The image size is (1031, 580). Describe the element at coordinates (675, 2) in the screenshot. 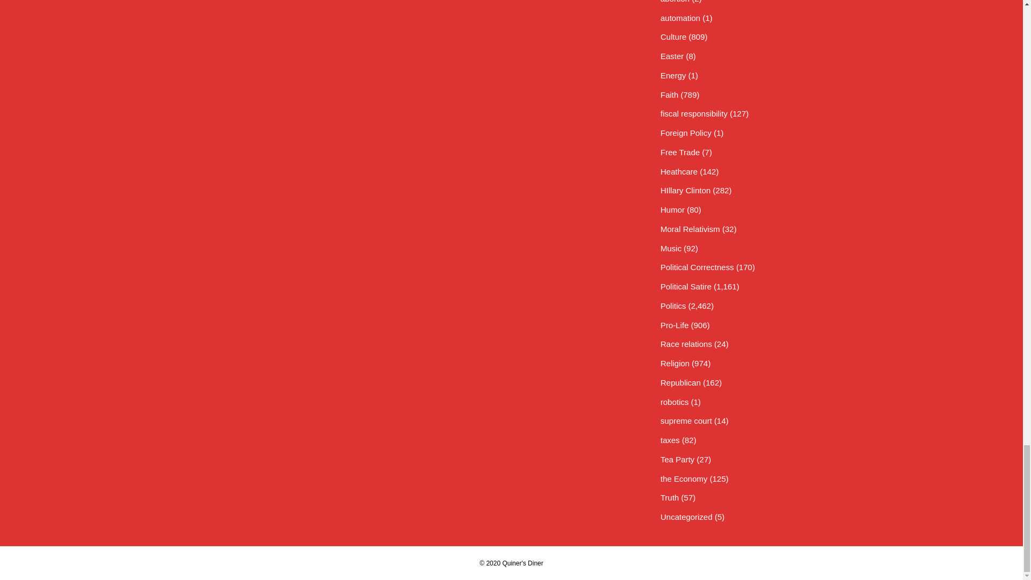

I see `abortion` at that location.